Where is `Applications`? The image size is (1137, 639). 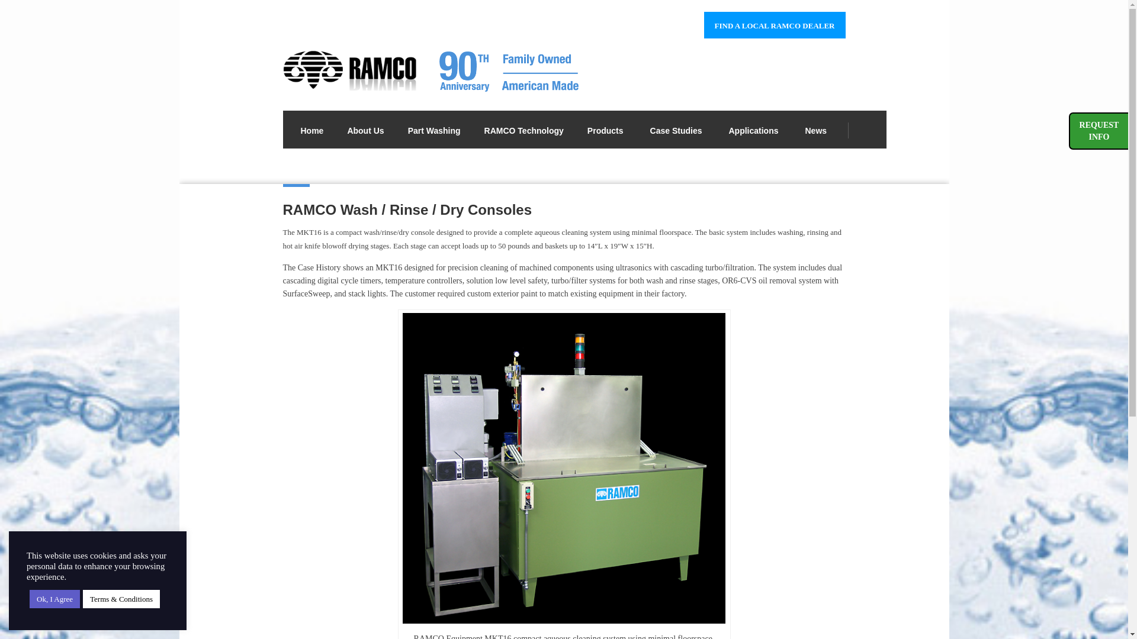
Applications is located at coordinates (754, 129).